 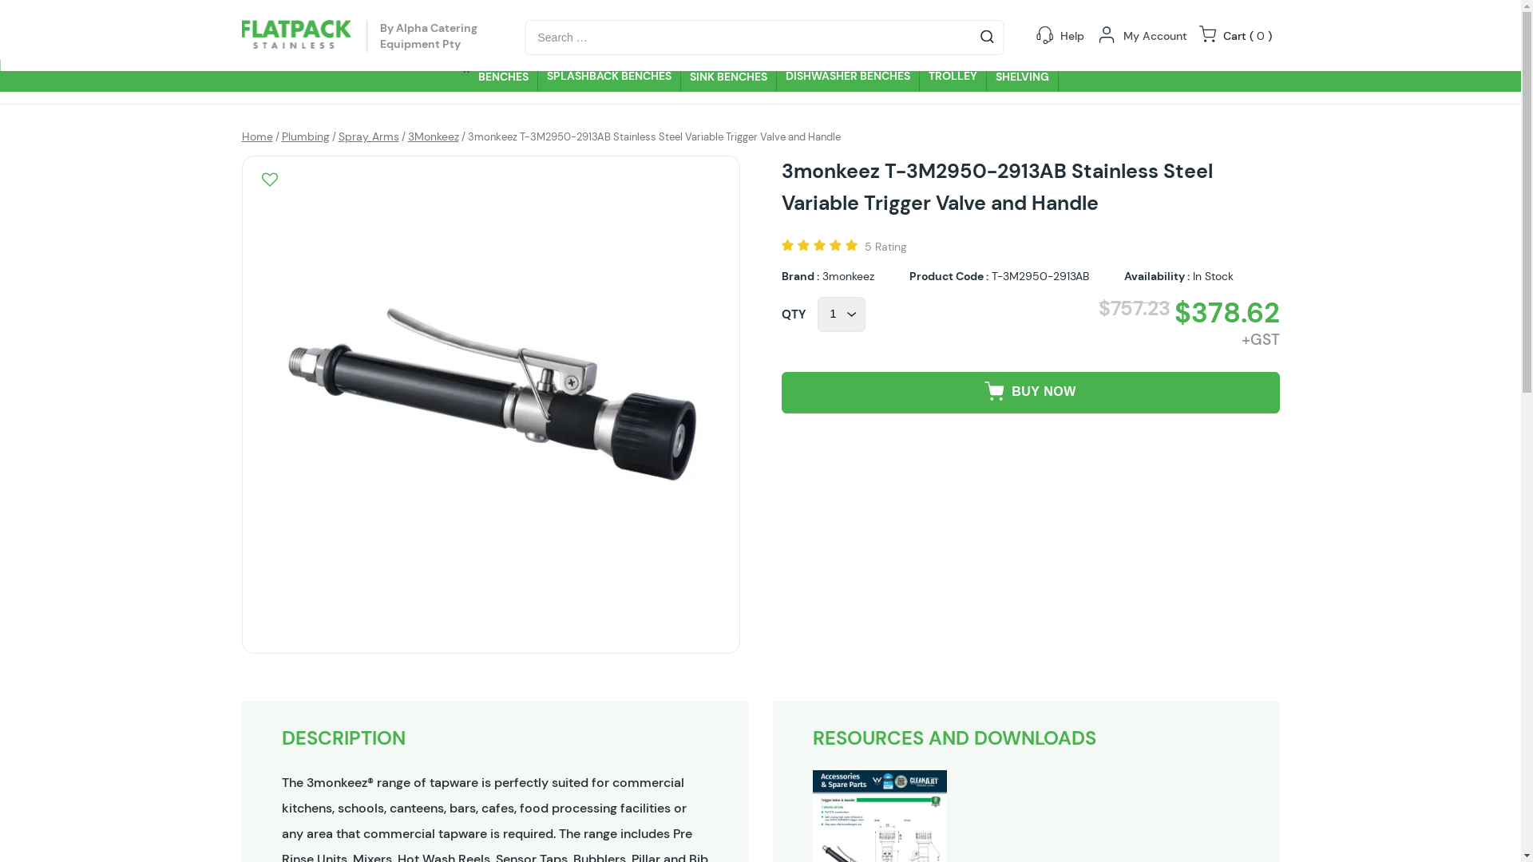 I want to click on Help, so click(x=1072, y=36).